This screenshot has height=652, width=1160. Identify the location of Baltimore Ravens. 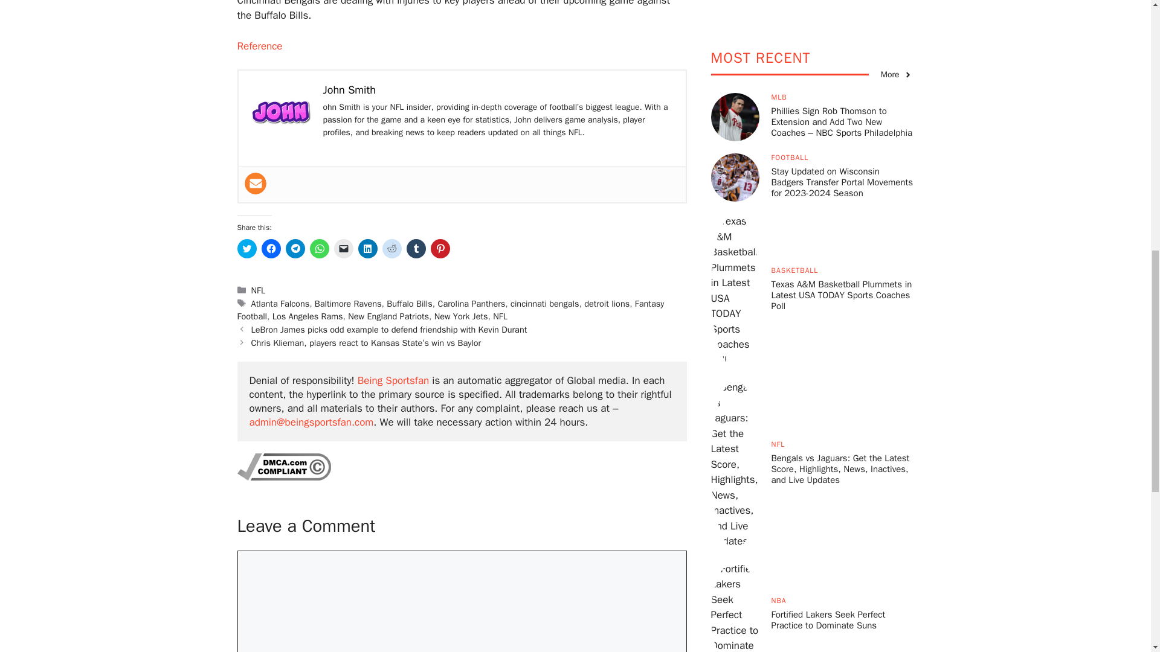
(348, 303).